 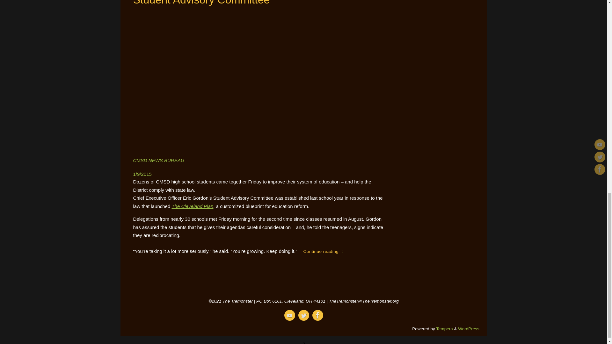 What do you see at coordinates (469, 329) in the screenshot?
I see `WordPress.` at bounding box center [469, 329].